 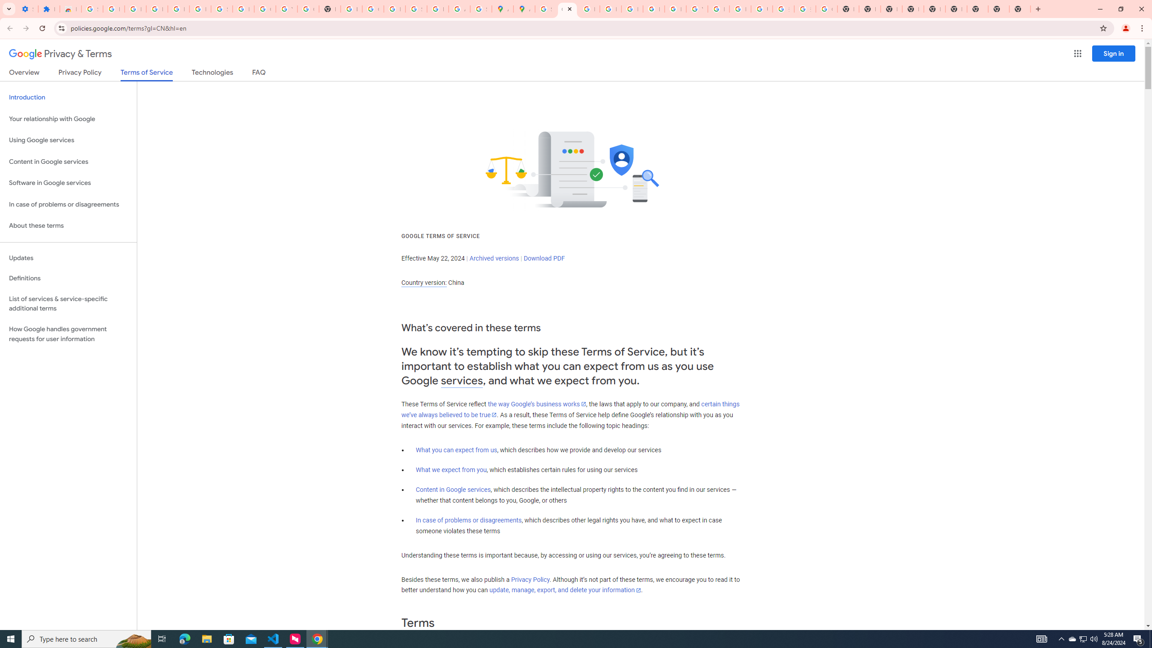 I want to click on Learn how to find your photos - Google Photos Help, so click(x=178, y=9).